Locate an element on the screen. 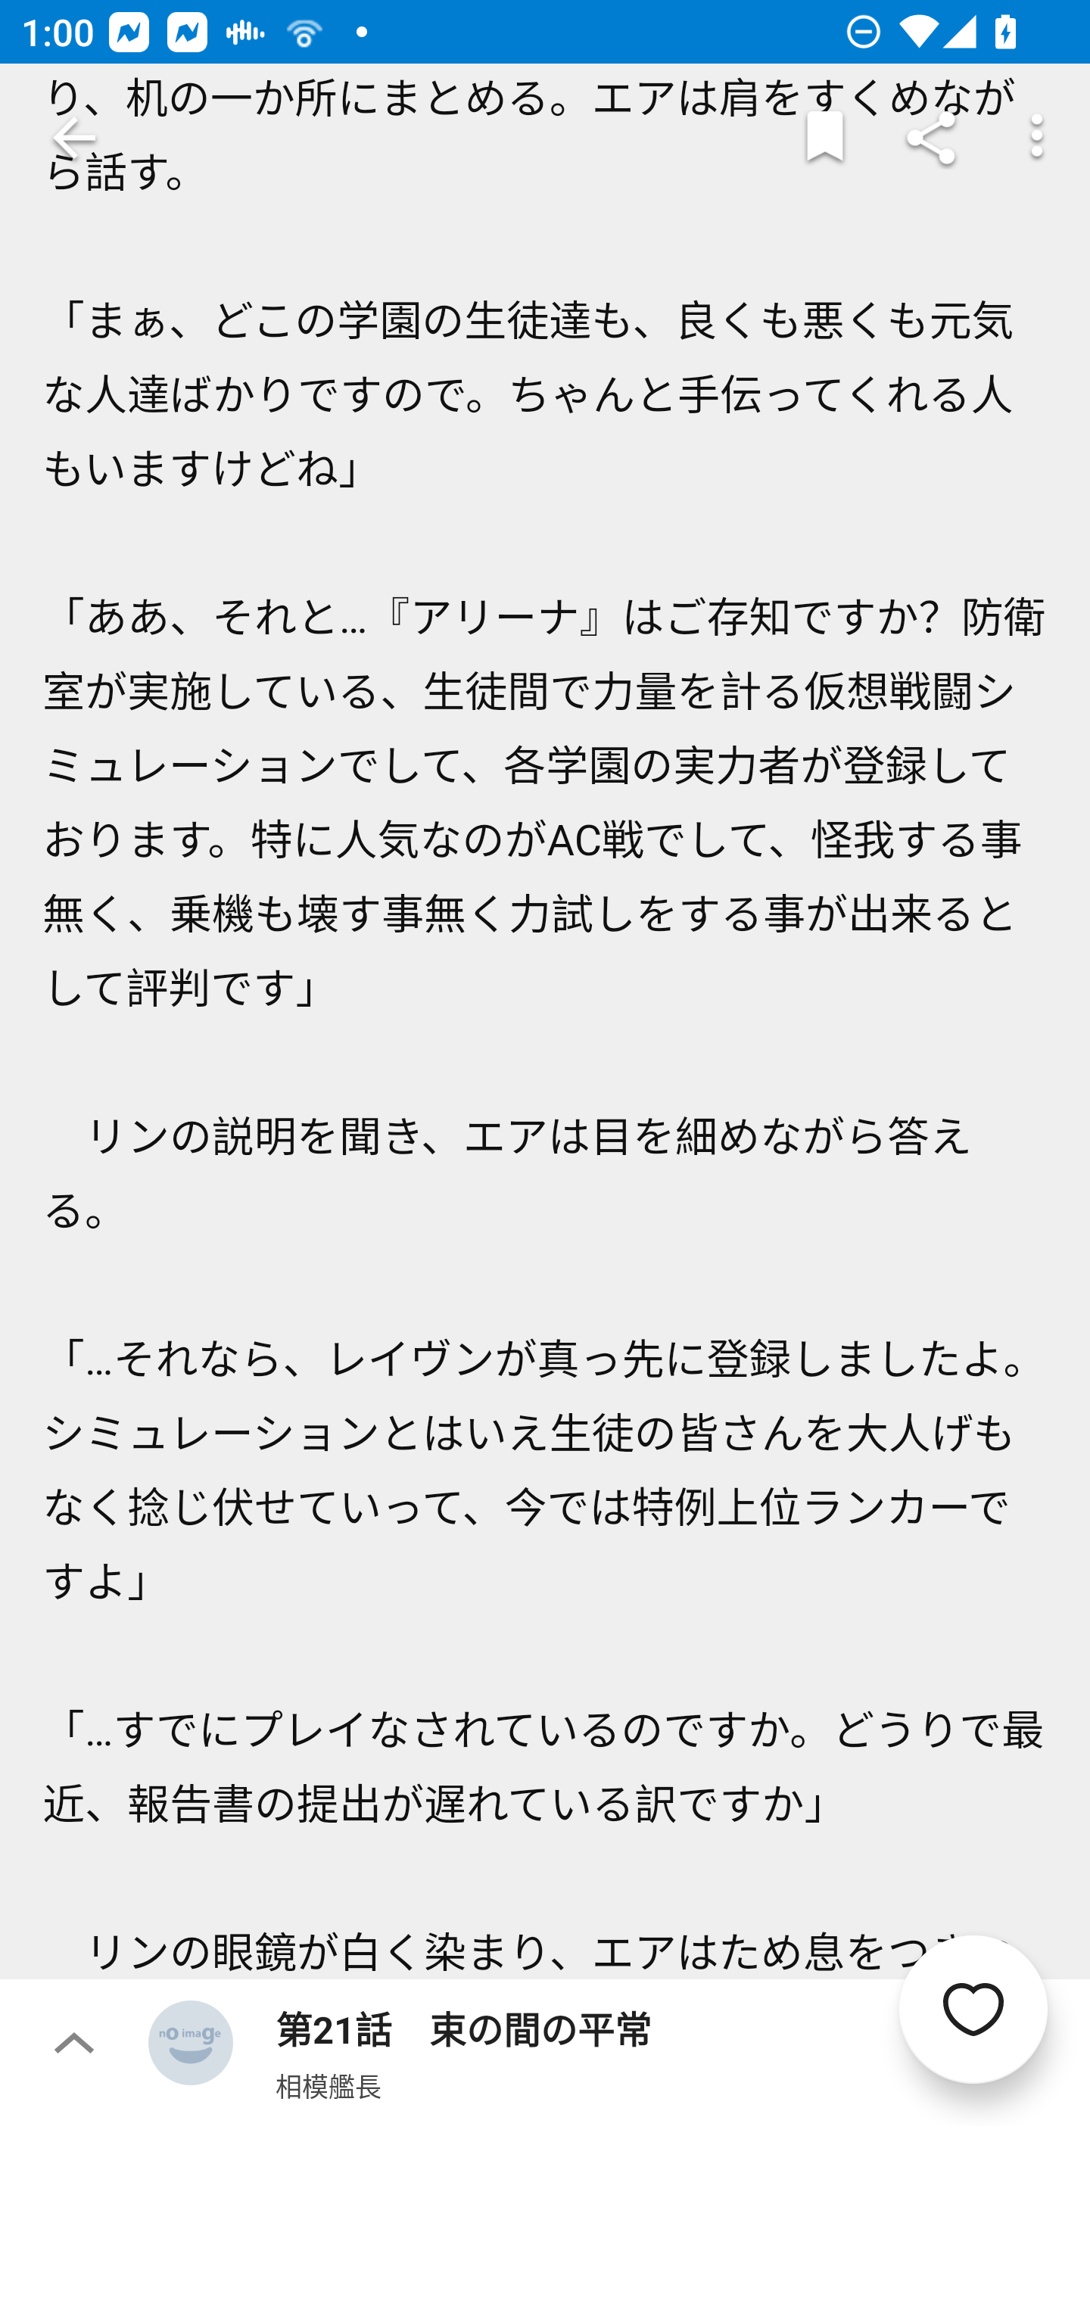 The image size is (1090, 2301). Share is located at coordinates (931, 138).